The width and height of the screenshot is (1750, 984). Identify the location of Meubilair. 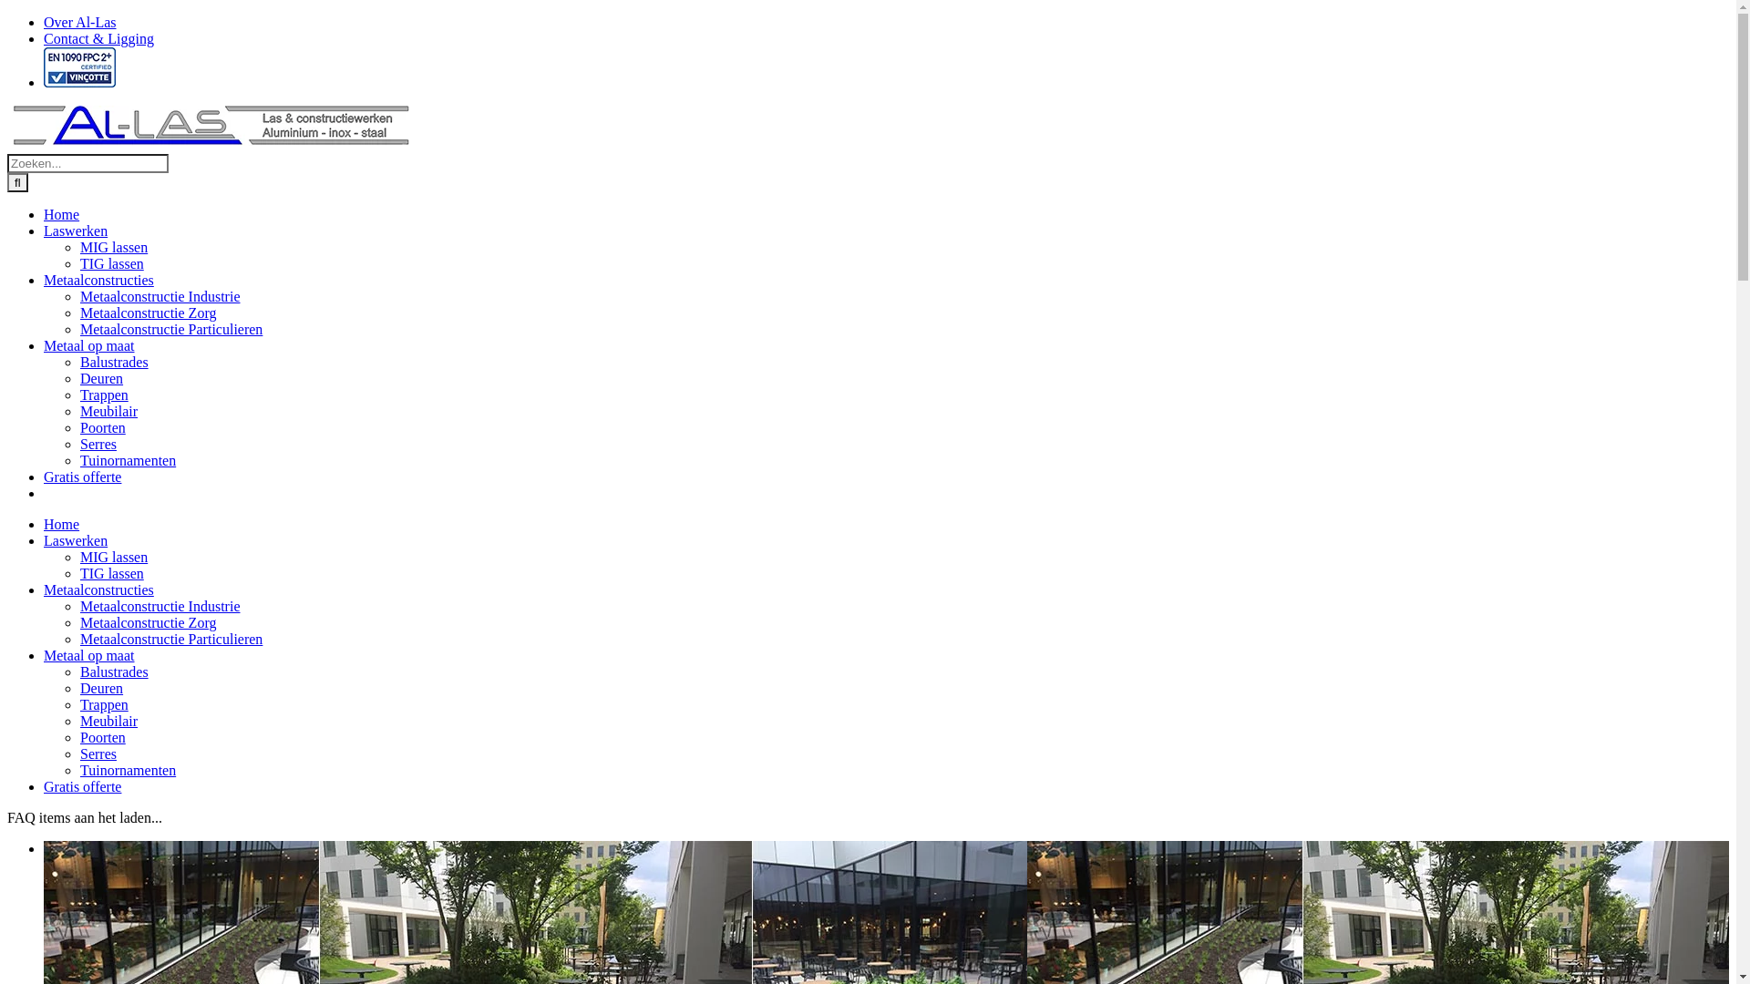
(109, 722).